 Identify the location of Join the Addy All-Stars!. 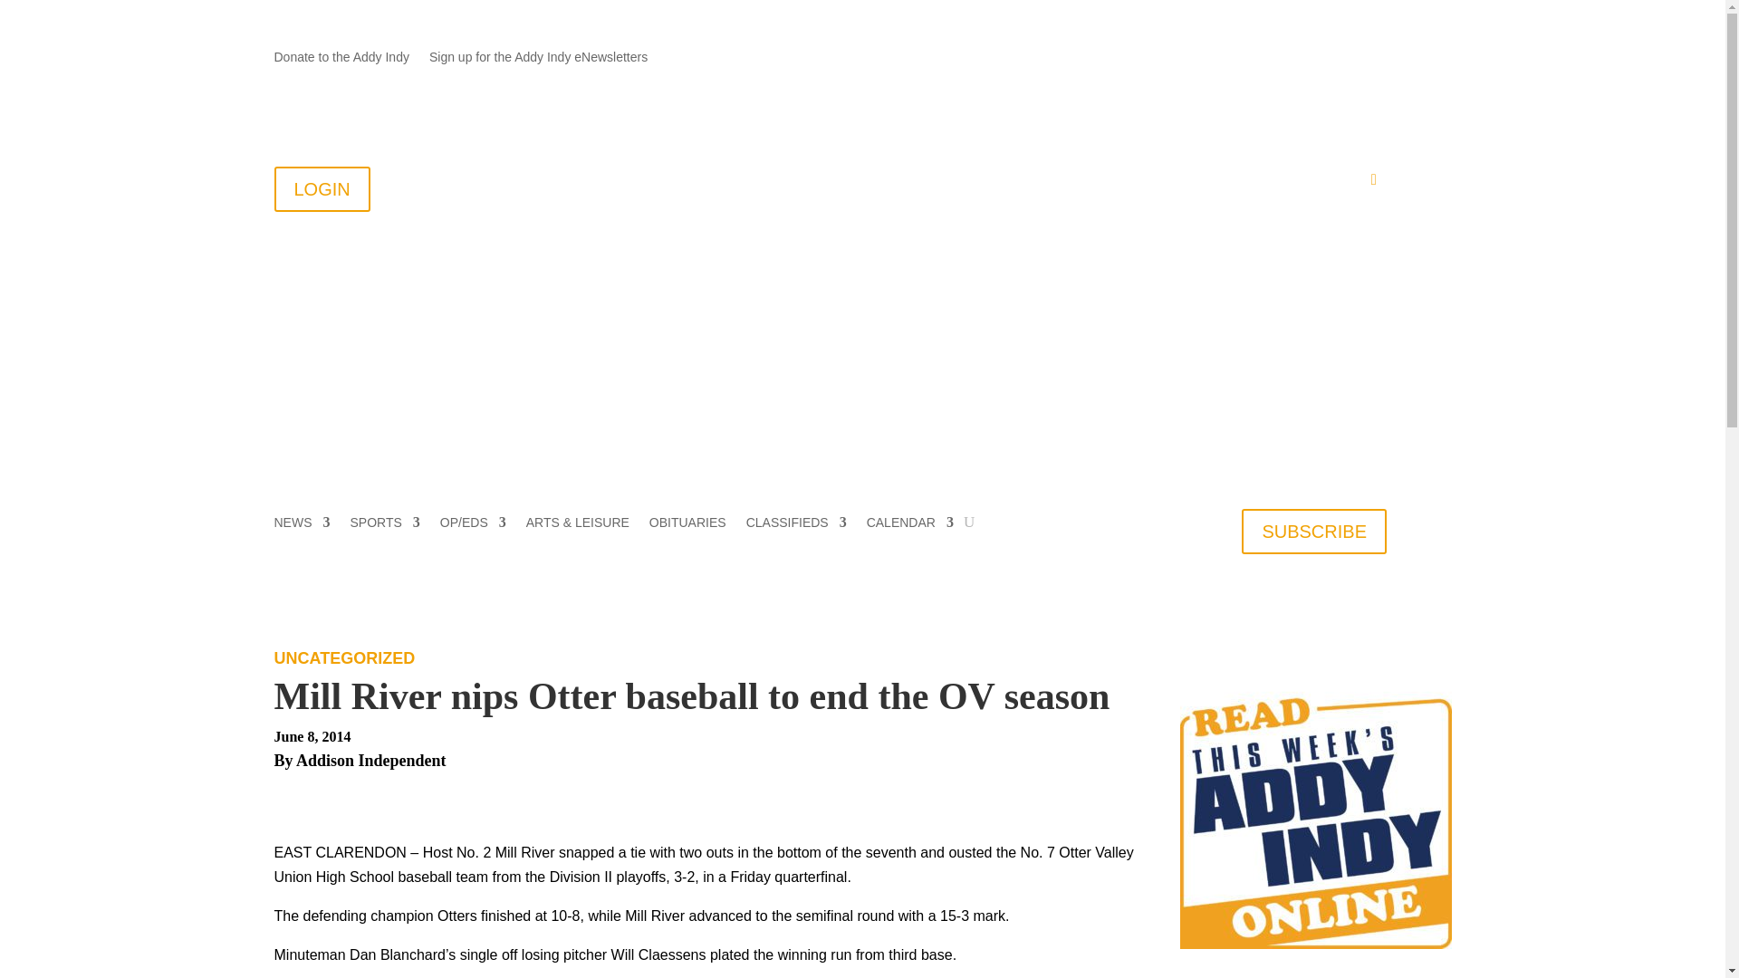
(898, 183).